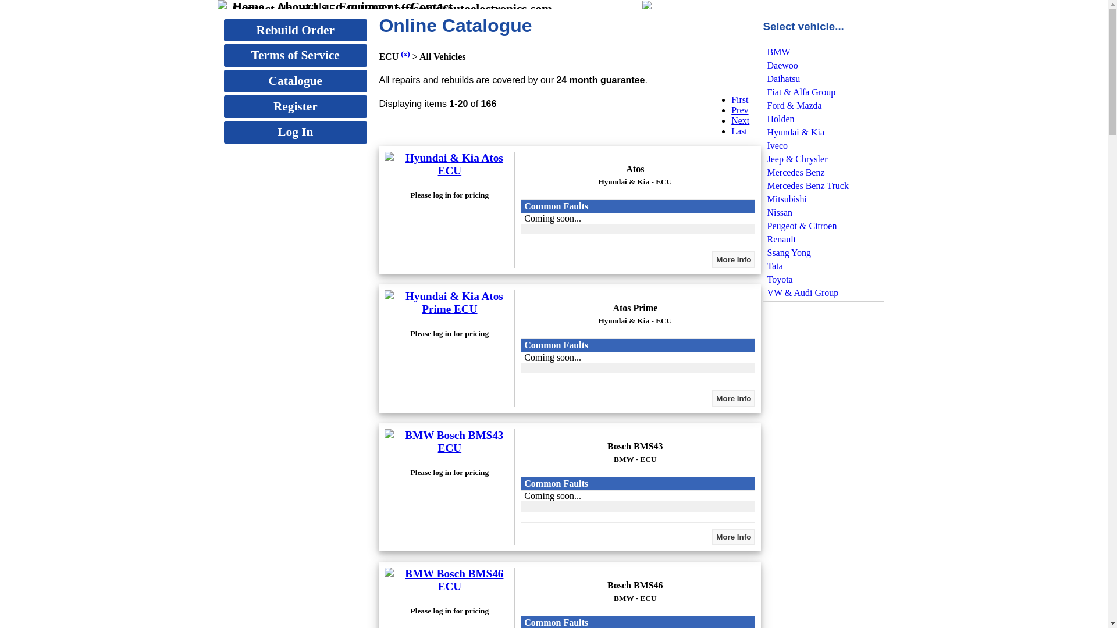 This screenshot has width=1117, height=628. Describe the element at coordinates (823, 213) in the screenshot. I see `Nissan` at that location.